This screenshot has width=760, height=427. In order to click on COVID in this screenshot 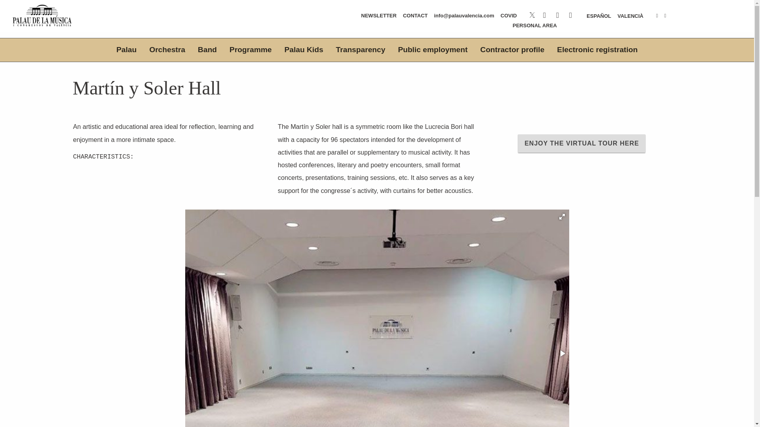, I will do `click(509, 16)`.